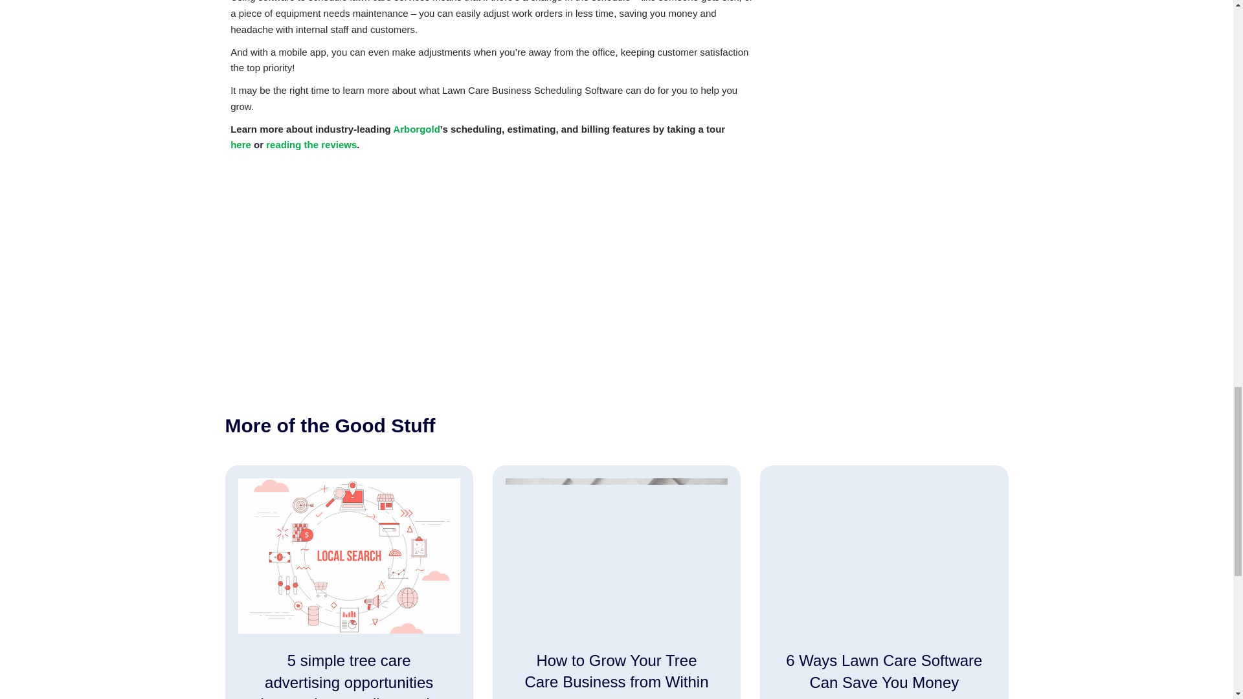 The width and height of the screenshot is (1243, 699). What do you see at coordinates (884, 582) in the screenshot?
I see `6 Ways Lawn Care Software Can Save You Money` at bounding box center [884, 582].